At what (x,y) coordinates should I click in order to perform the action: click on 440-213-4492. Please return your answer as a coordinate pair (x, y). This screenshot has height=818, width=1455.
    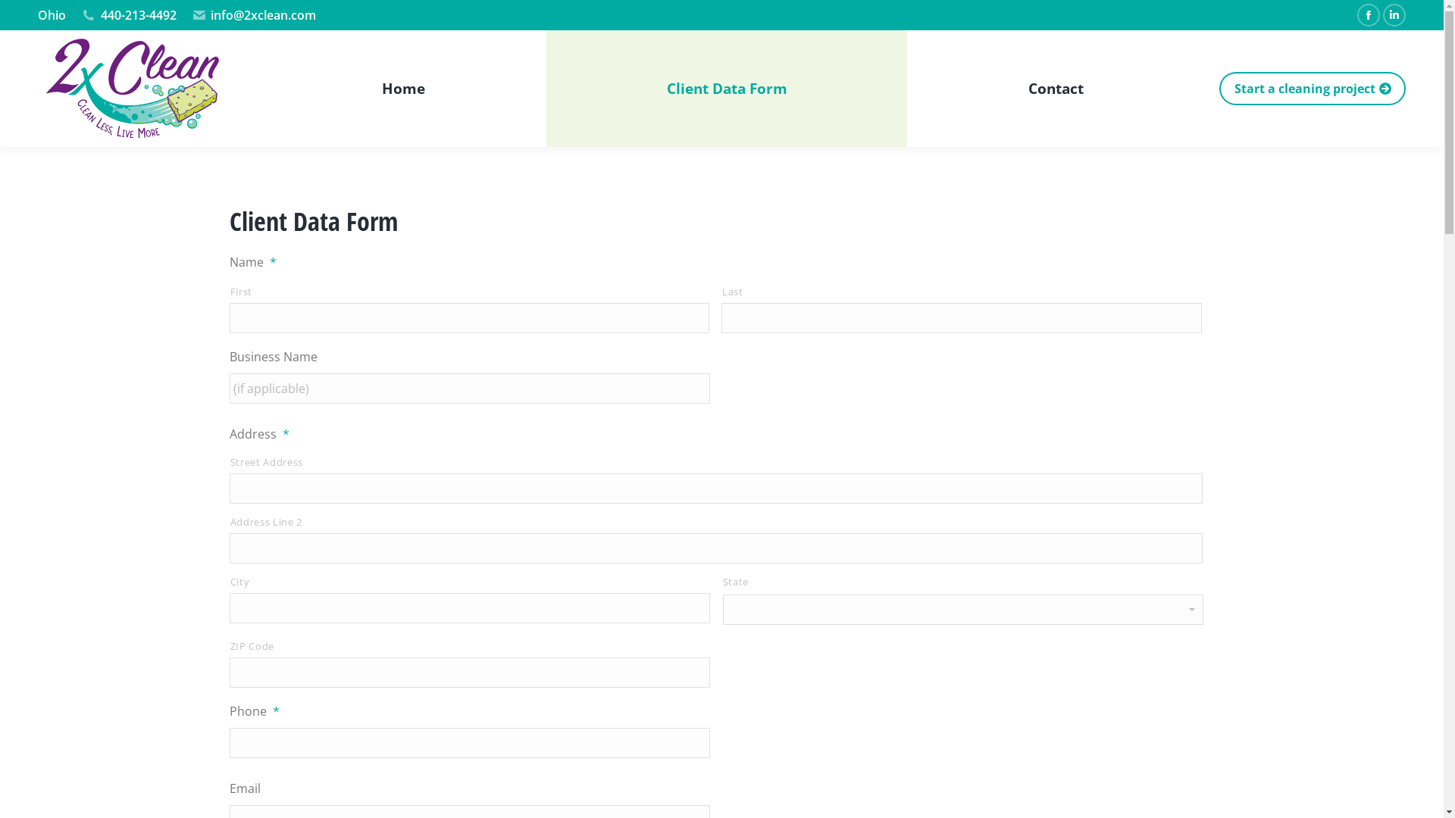
    Looking at the image, I should click on (129, 15).